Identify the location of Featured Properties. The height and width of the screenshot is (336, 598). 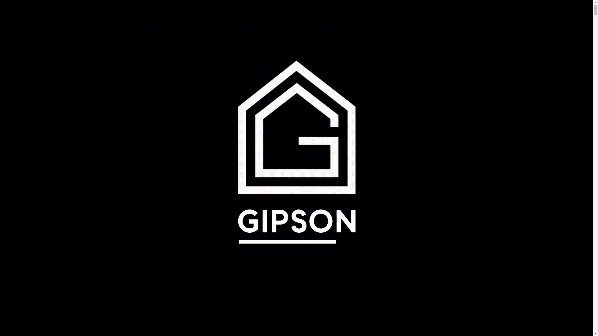
(122, 15).